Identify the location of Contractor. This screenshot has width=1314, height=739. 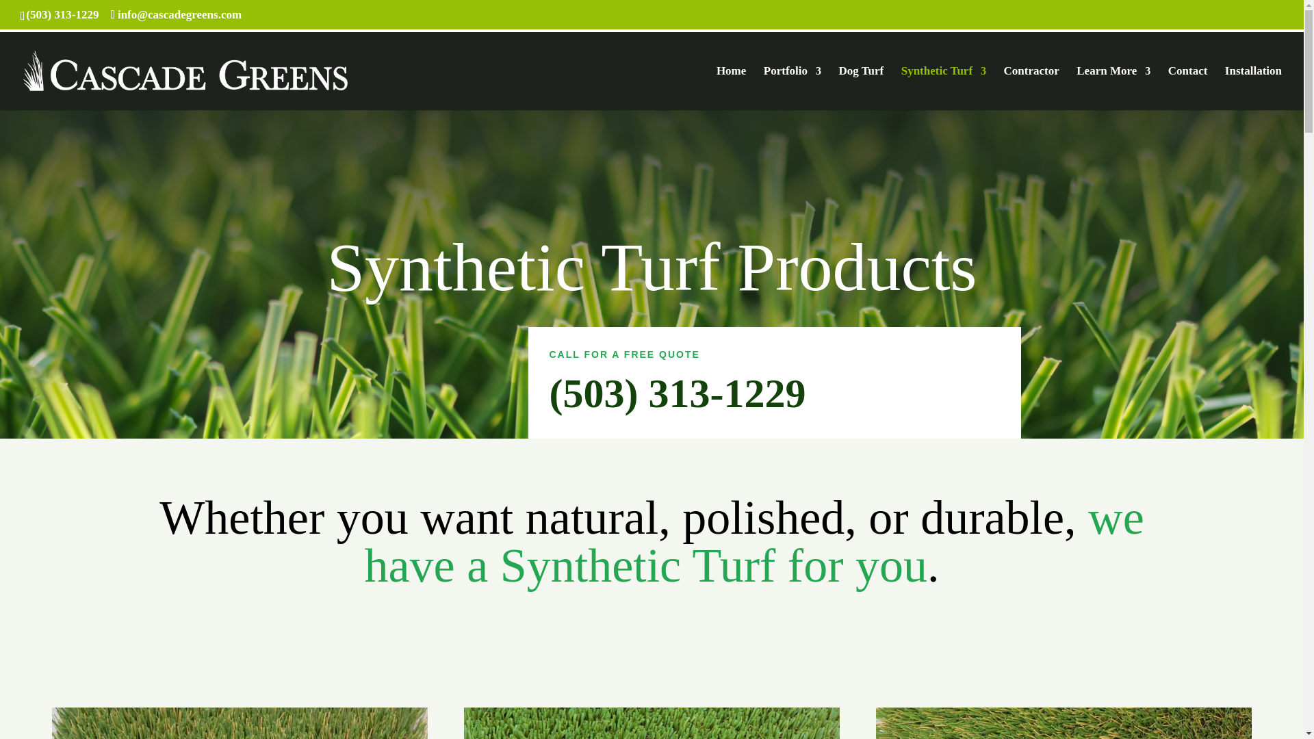
(1031, 88).